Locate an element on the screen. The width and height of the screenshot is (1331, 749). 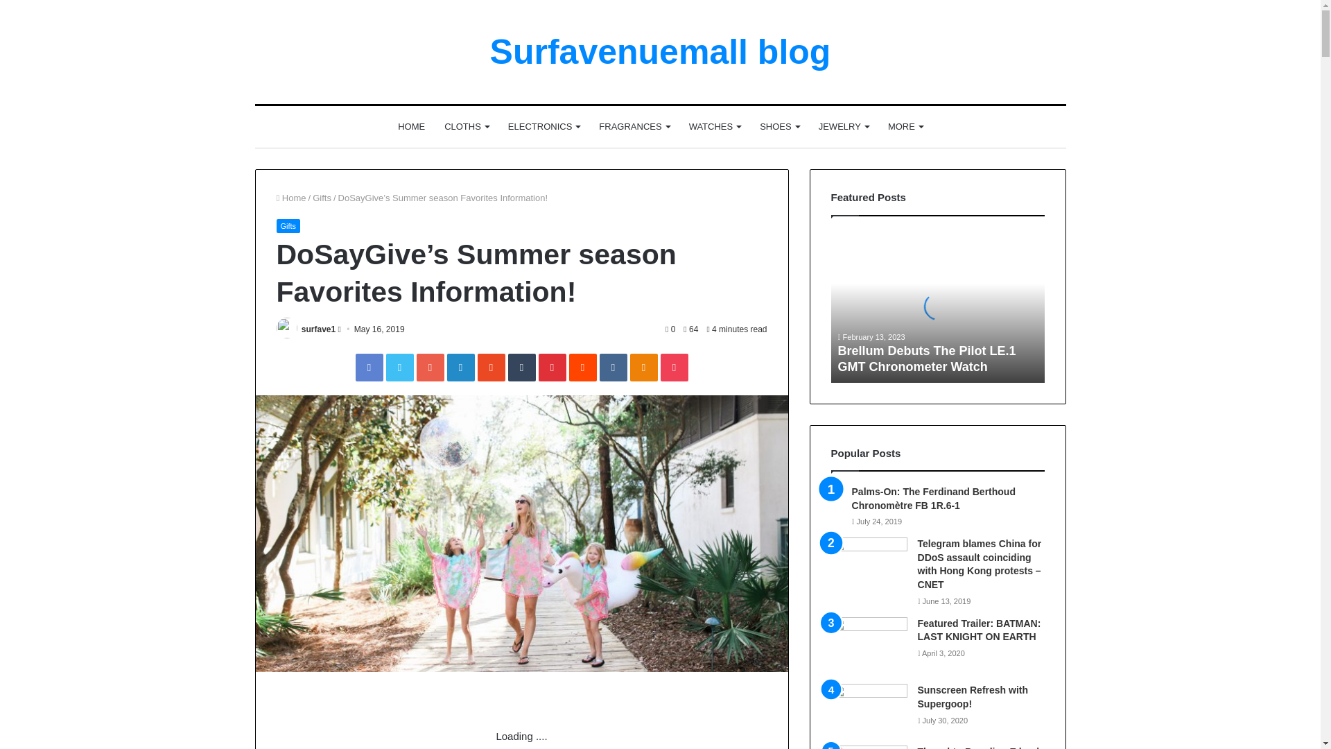
LinkedIn is located at coordinates (460, 367).